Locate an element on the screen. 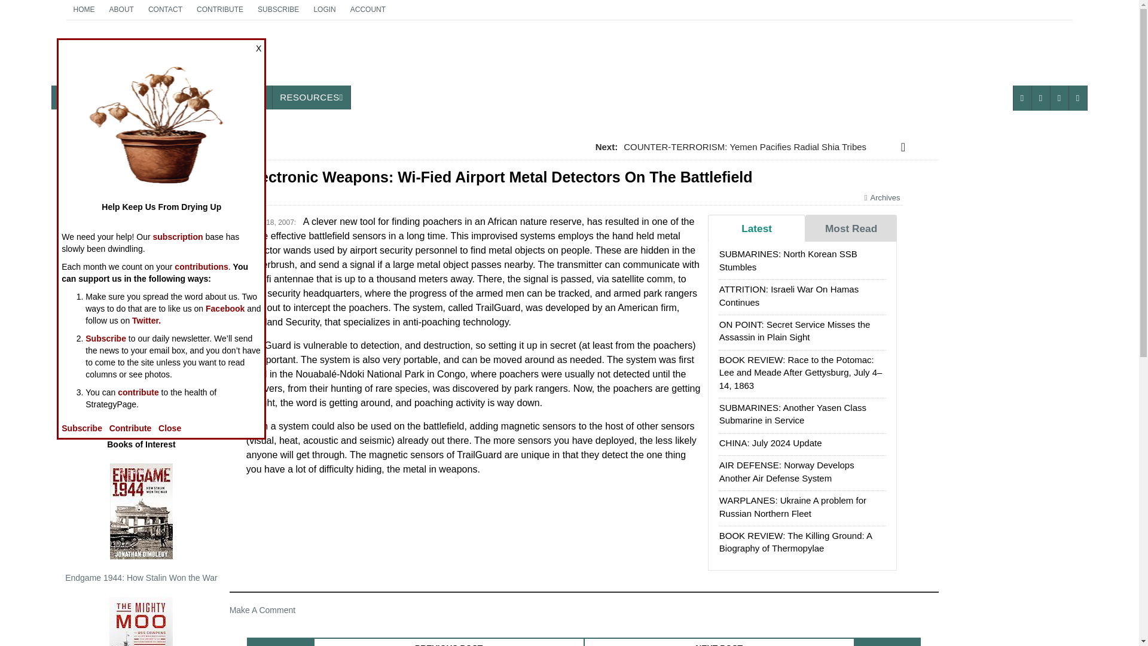 Image resolution: width=1148 pixels, height=646 pixels. OTHER is located at coordinates (246, 97).